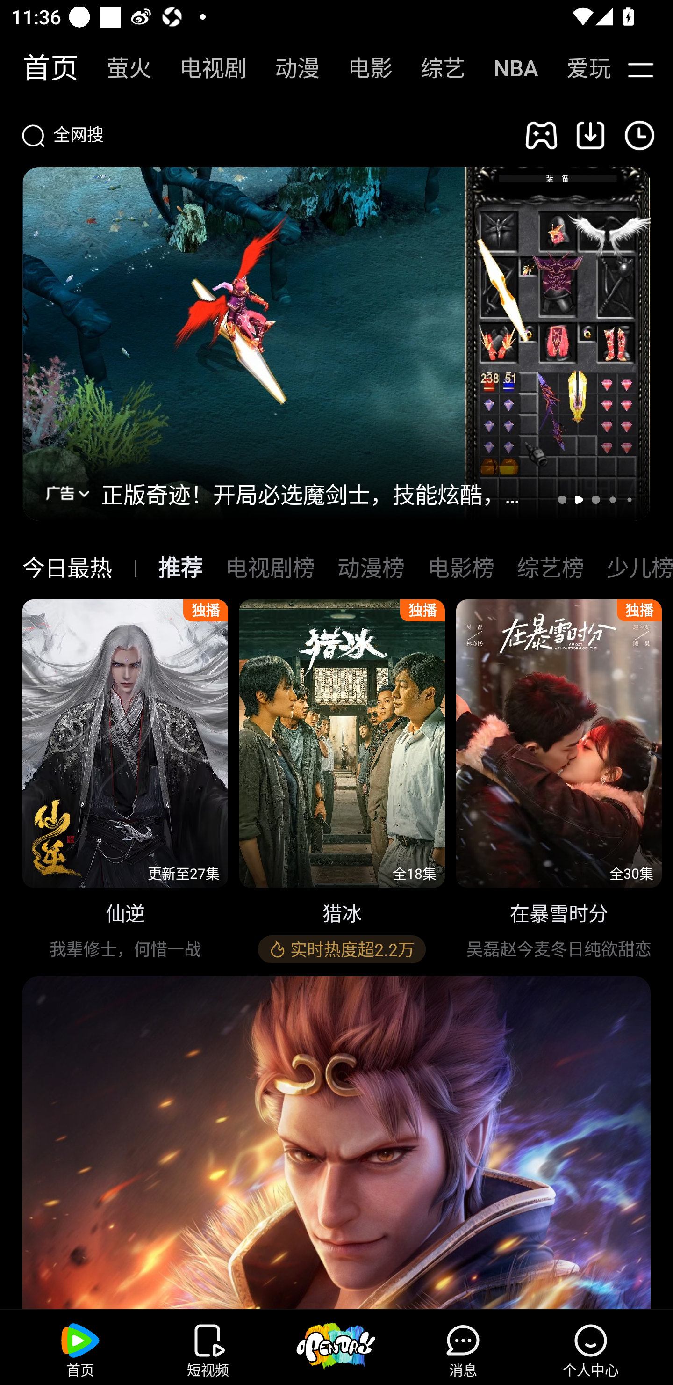 Image resolution: width=673 pixels, height=1385 pixels. What do you see at coordinates (639, 568) in the screenshot?
I see `少儿榜` at bounding box center [639, 568].